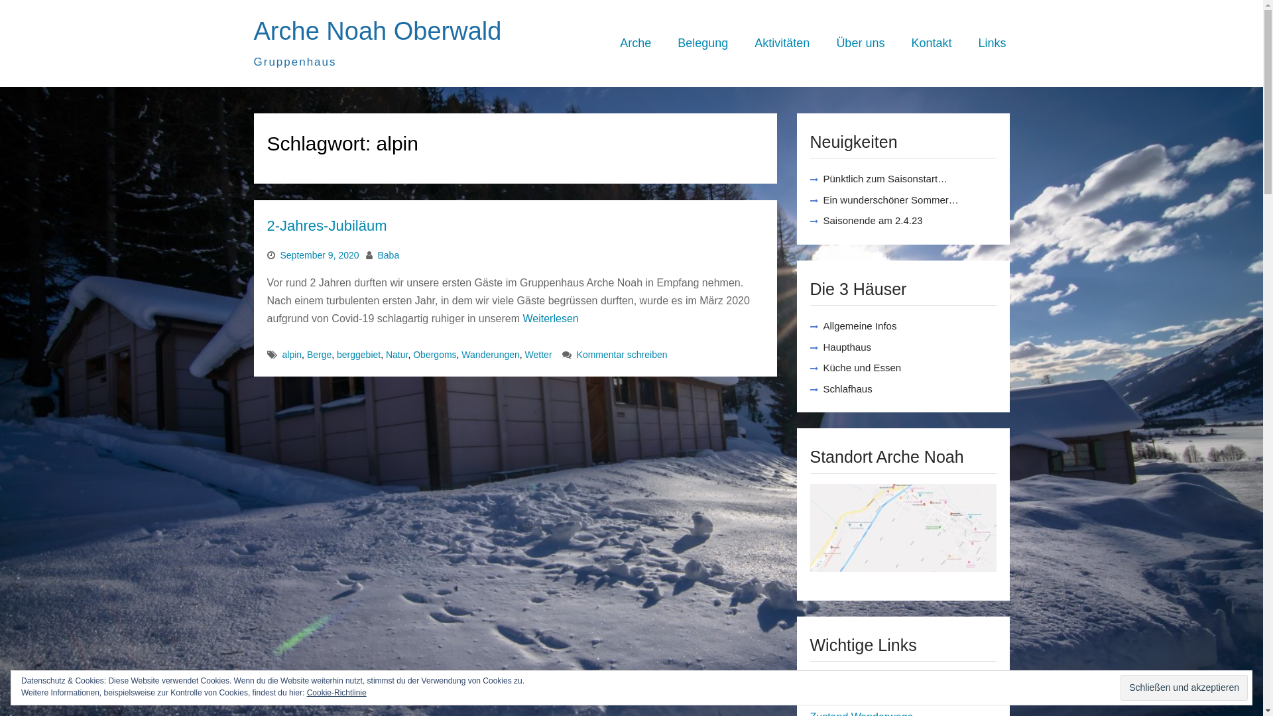 The image size is (1273, 716). Describe the element at coordinates (396, 355) in the screenshot. I see `Natur` at that location.